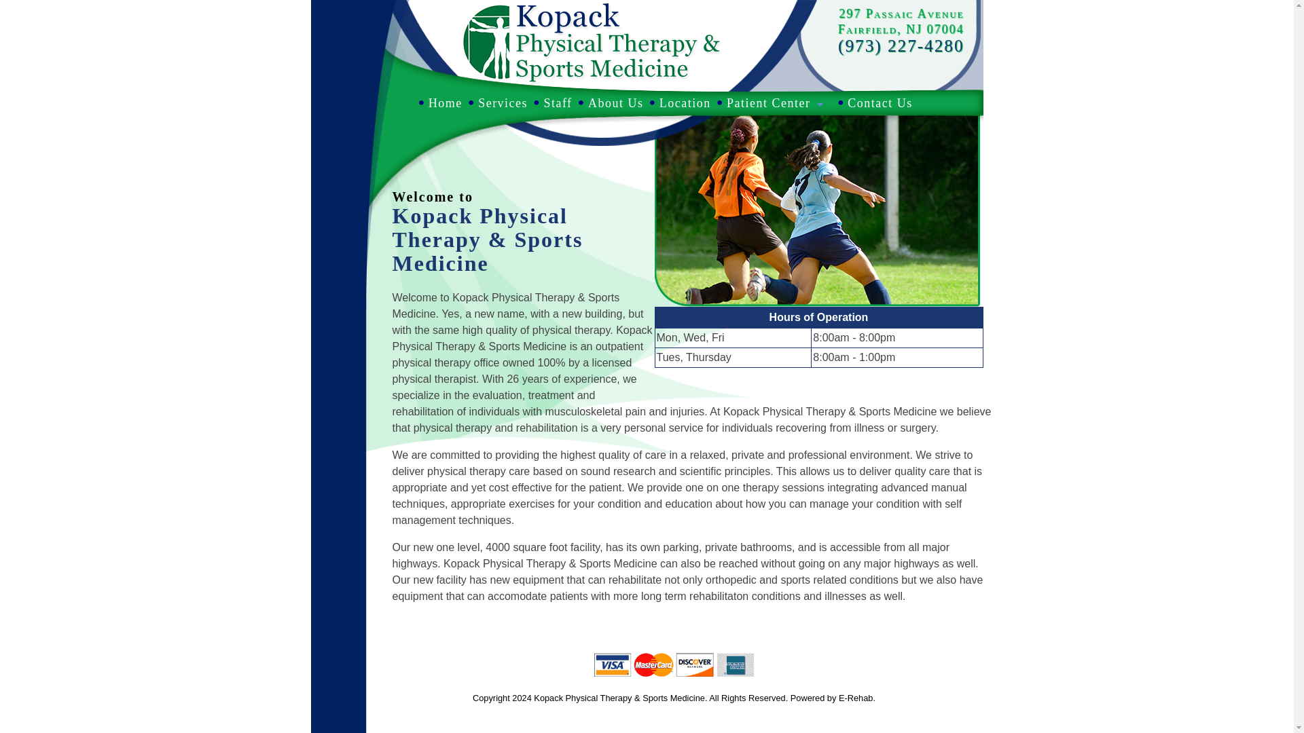 The image size is (1304, 733). I want to click on Powered by E-Rehab., so click(833, 698).